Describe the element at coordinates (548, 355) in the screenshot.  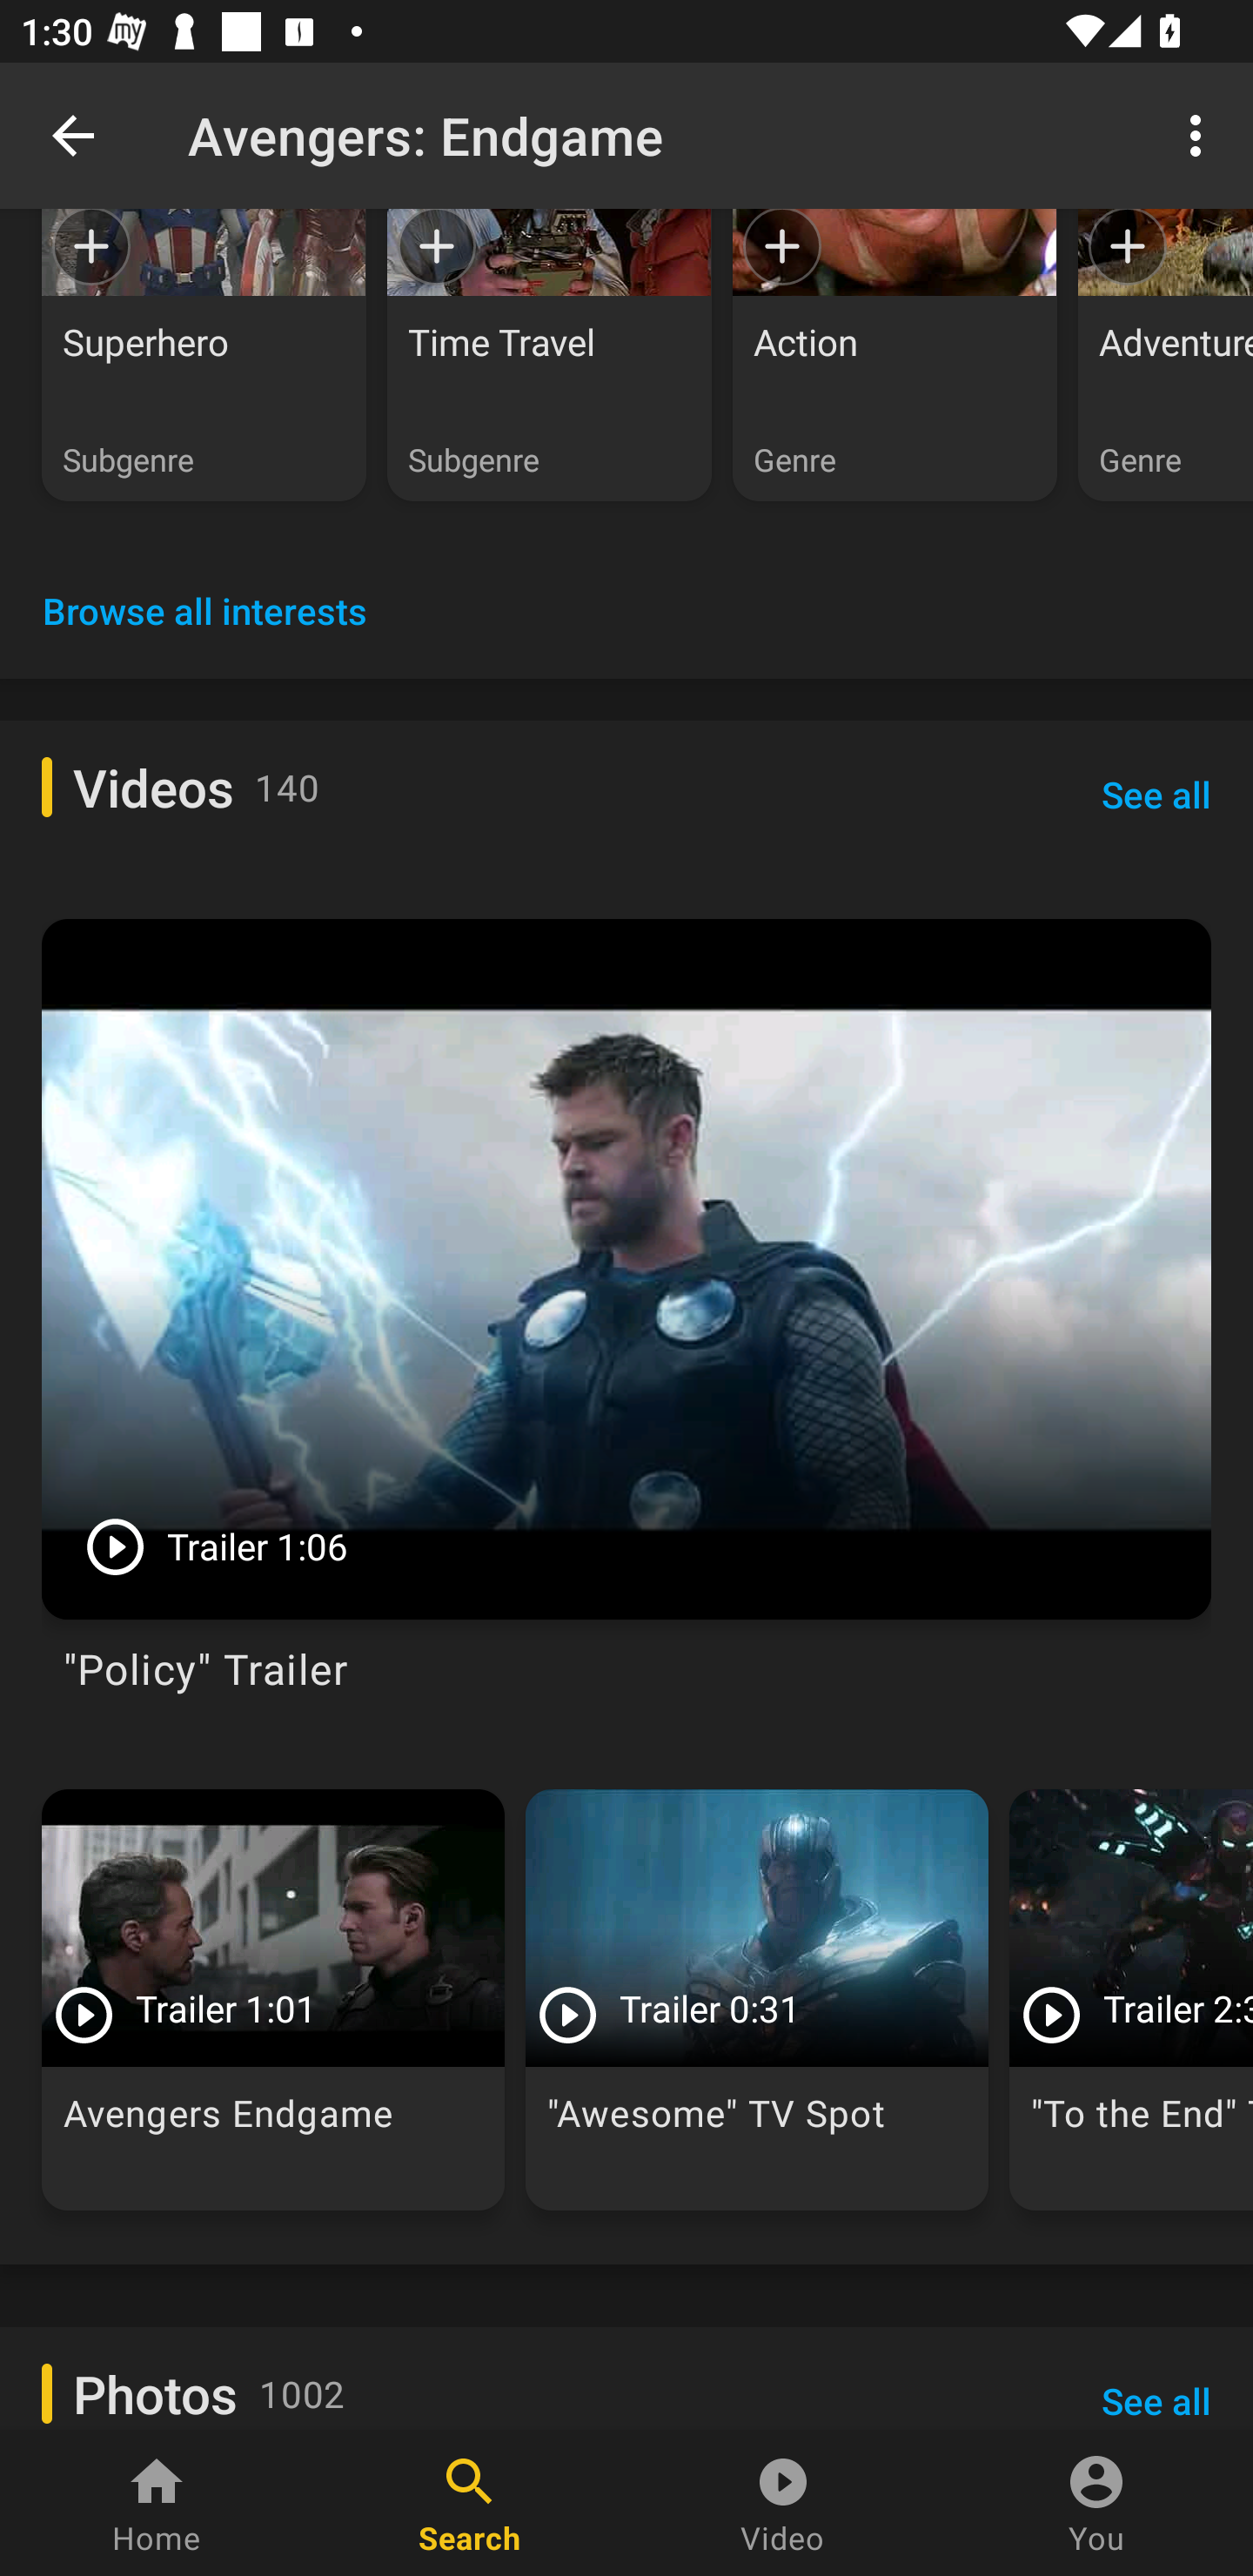
I see `Time Travel Subgenre` at that location.